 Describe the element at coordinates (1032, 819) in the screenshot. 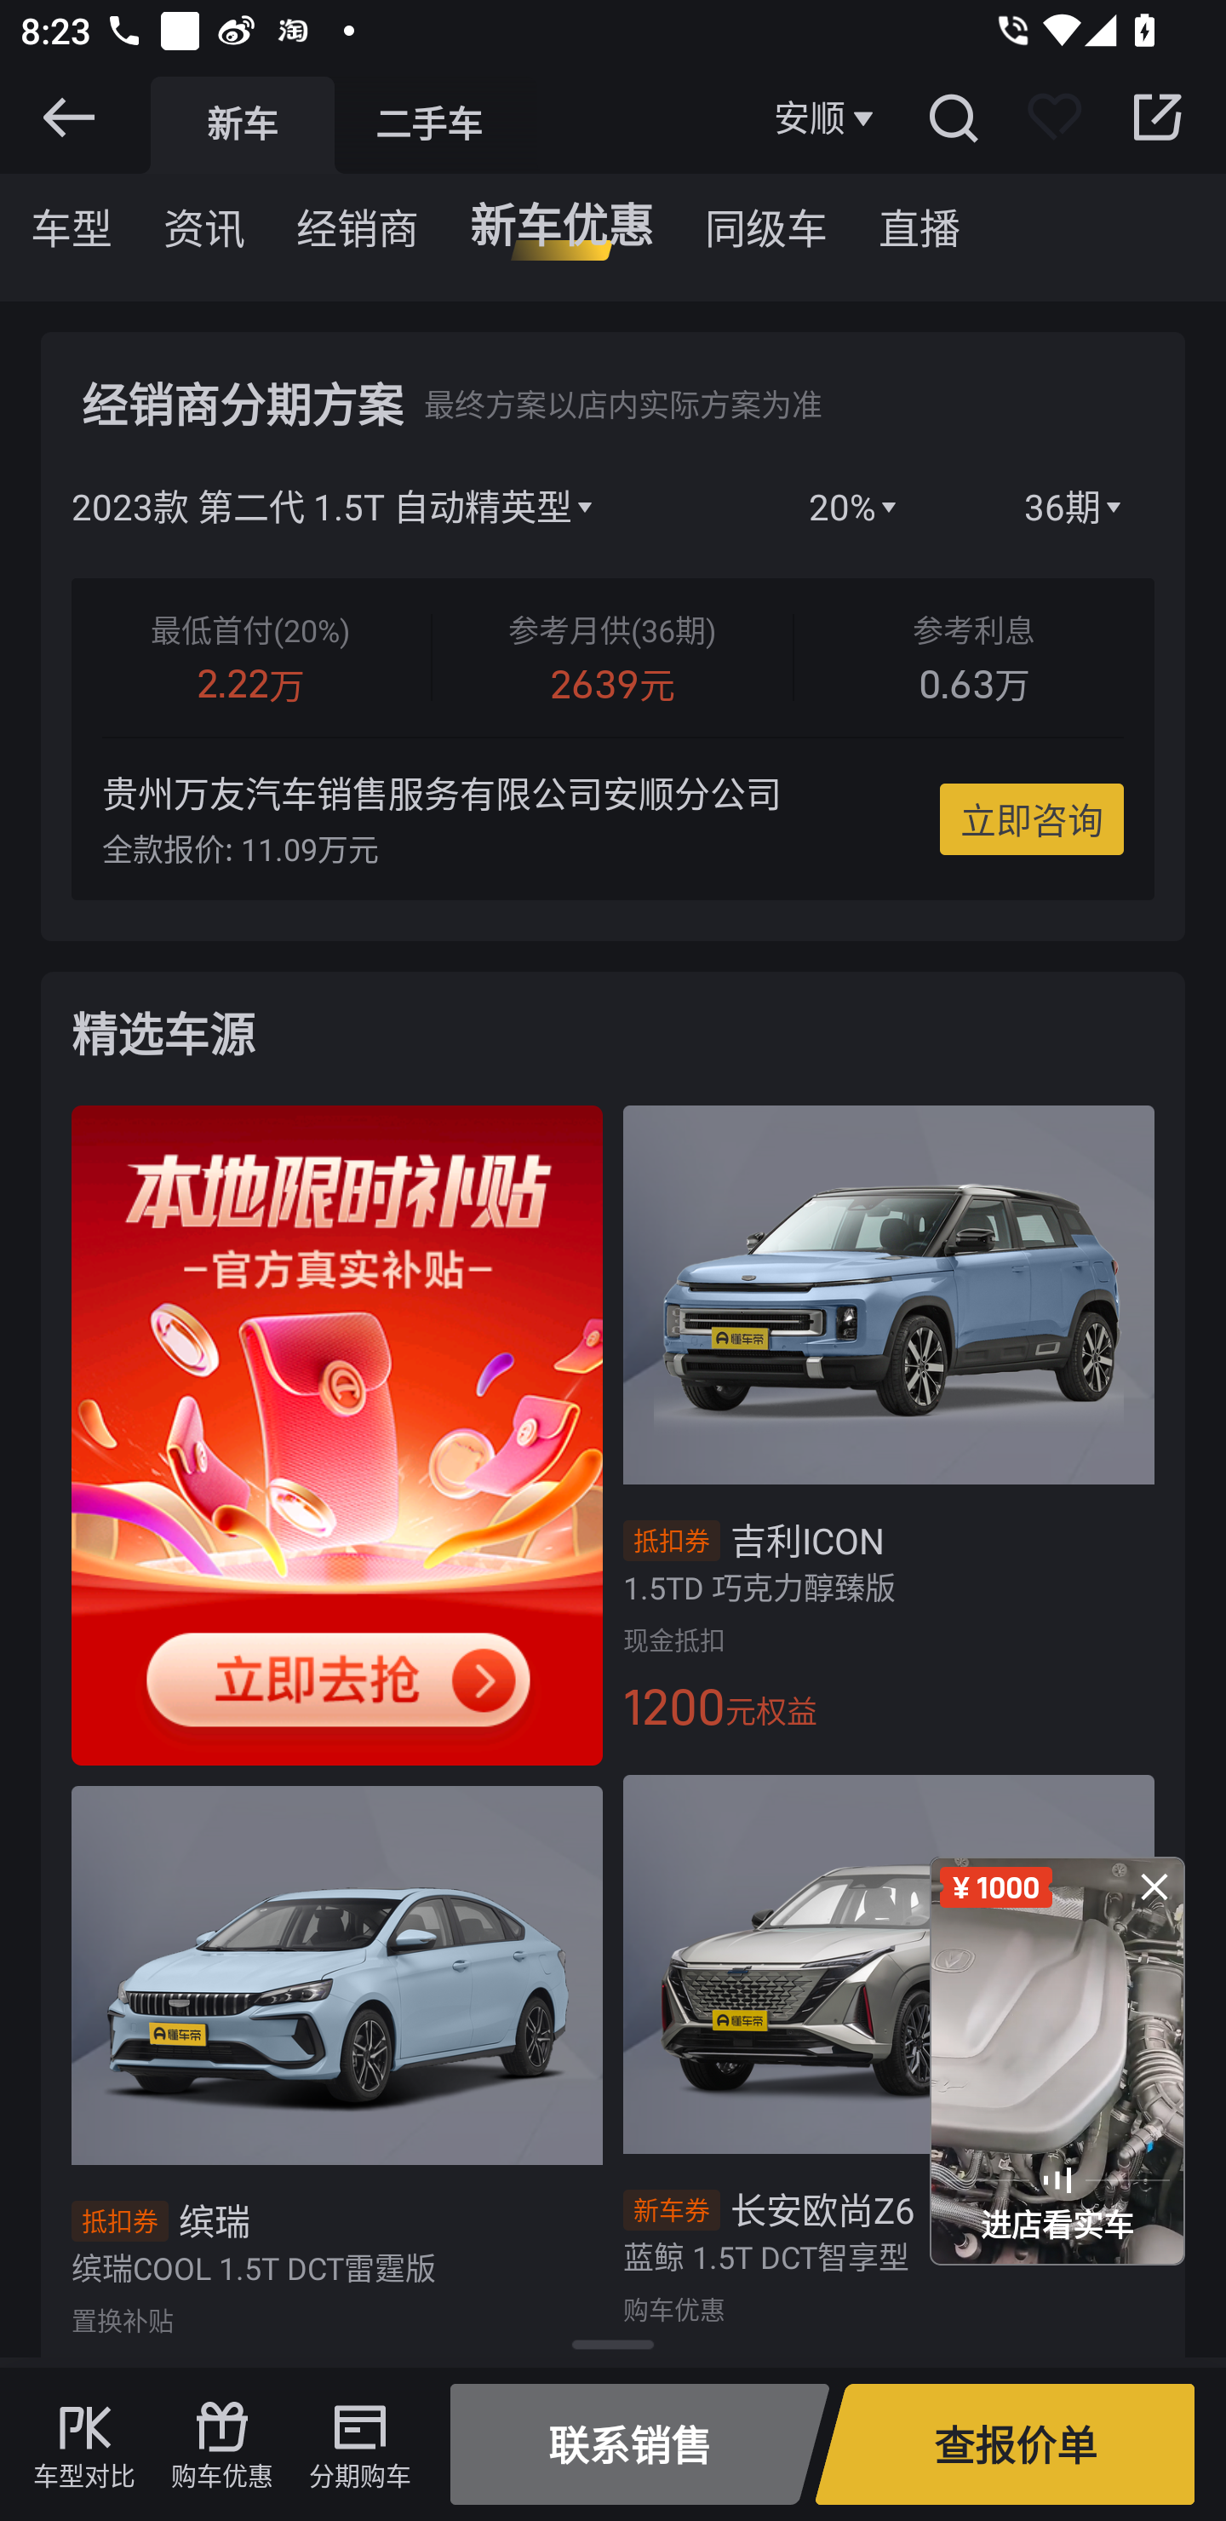

I see `立即咨询` at that location.